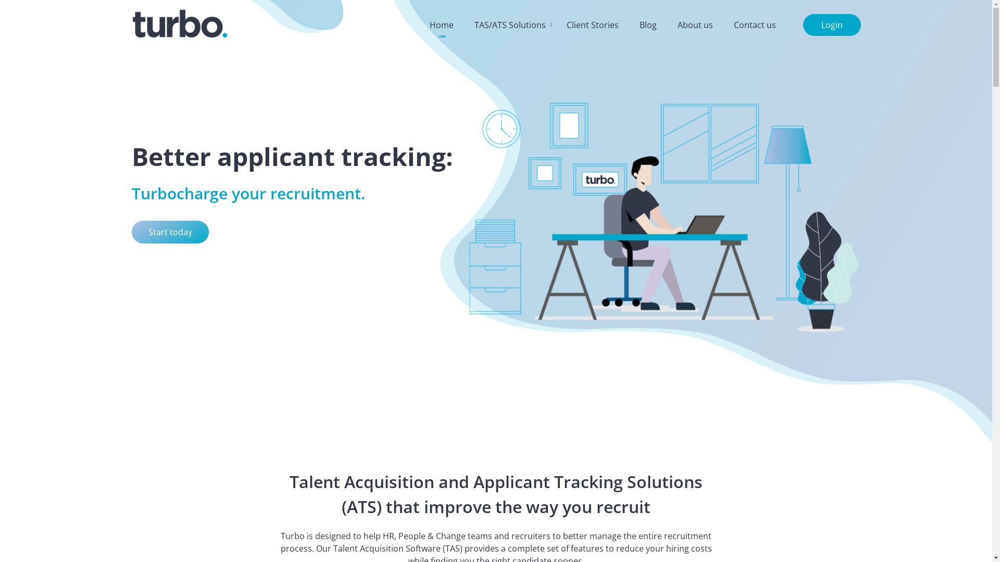 The height and width of the screenshot is (562, 1000). What do you see at coordinates (648, 25) in the screenshot?
I see `Blog` at bounding box center [648, 25].